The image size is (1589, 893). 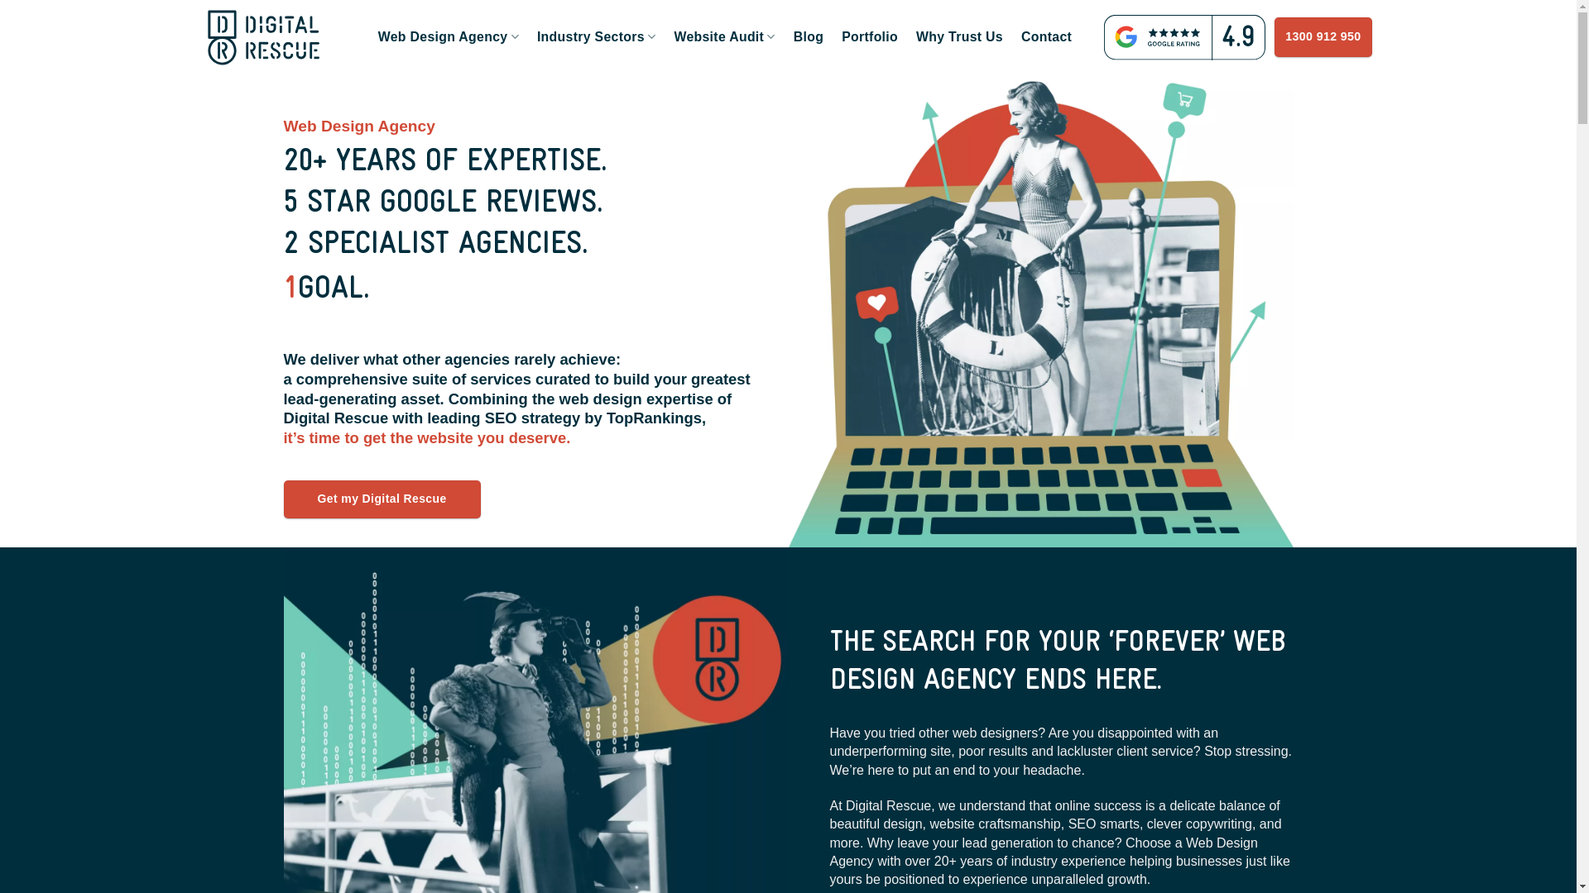 What do you see at coordinates (960, 37) in the screenshot?
I see `Why Trust Us` at bounding box center [960, 37].